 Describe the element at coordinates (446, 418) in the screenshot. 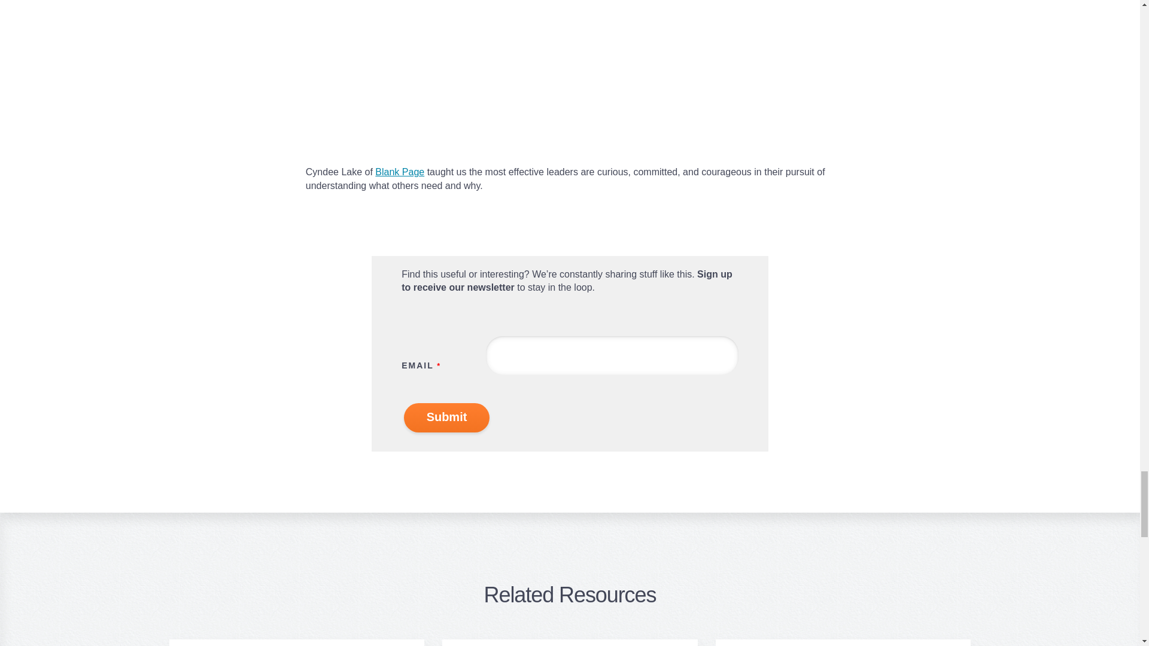

I see `Submit` at that location.